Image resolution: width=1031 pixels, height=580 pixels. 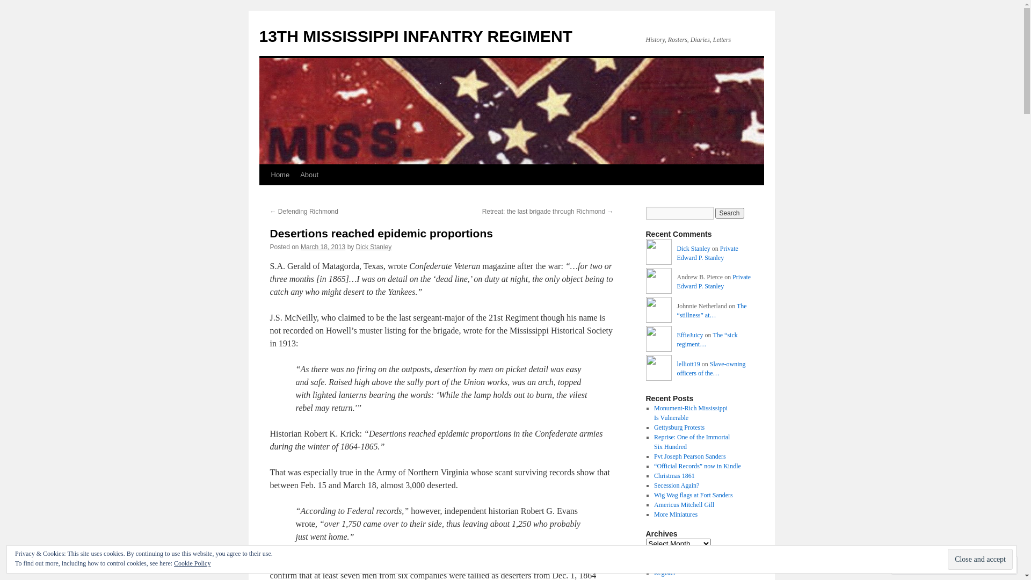 I want to click on EffieJuicy, so click(x=689, y=335).